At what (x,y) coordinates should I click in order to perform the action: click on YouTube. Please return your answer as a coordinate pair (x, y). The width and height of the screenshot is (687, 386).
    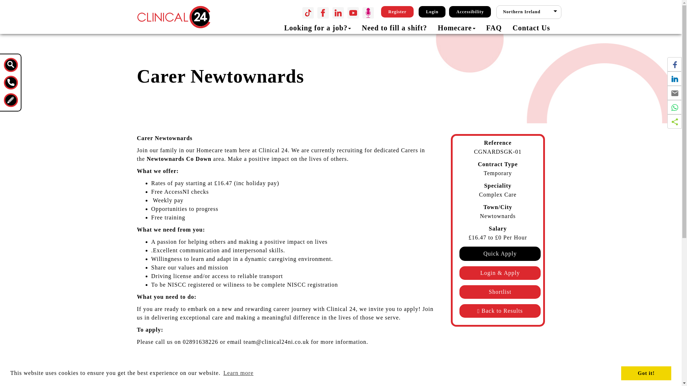
    Looking at the image, I should click on (353, 13).